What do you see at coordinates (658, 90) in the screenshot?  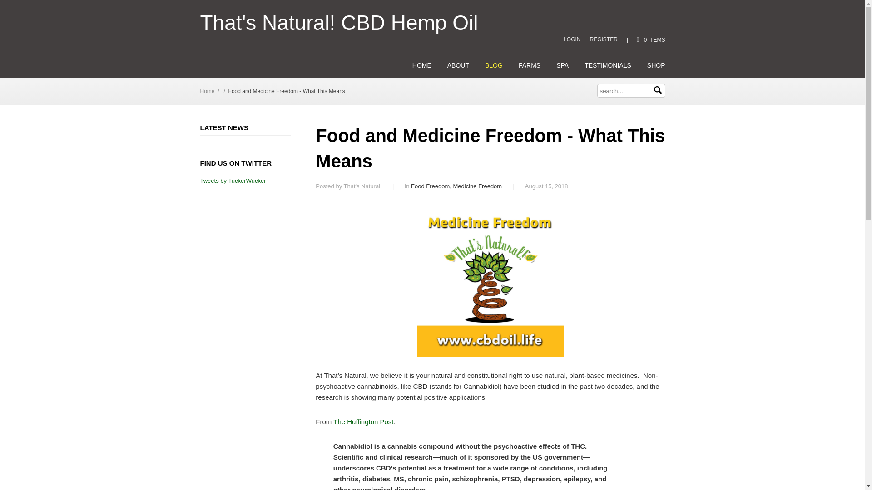 I see `Search` at bounding box center [658, 90].